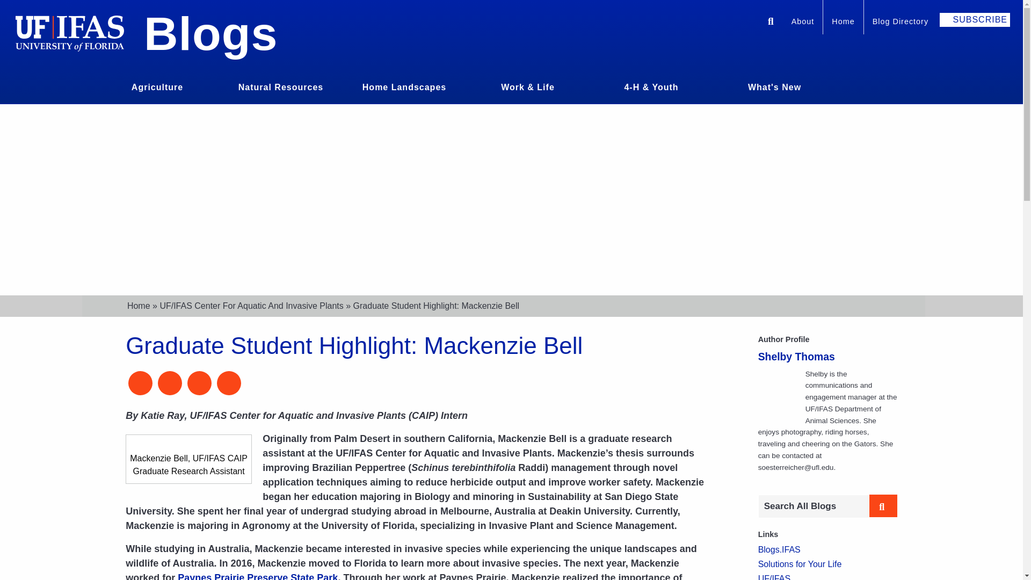 The height and width of the screenshot is (580, 1031). What do you see at coordinates (813, 506) in the screenshot?
I see `Search All Blogs` at bounding box center [813, 506].